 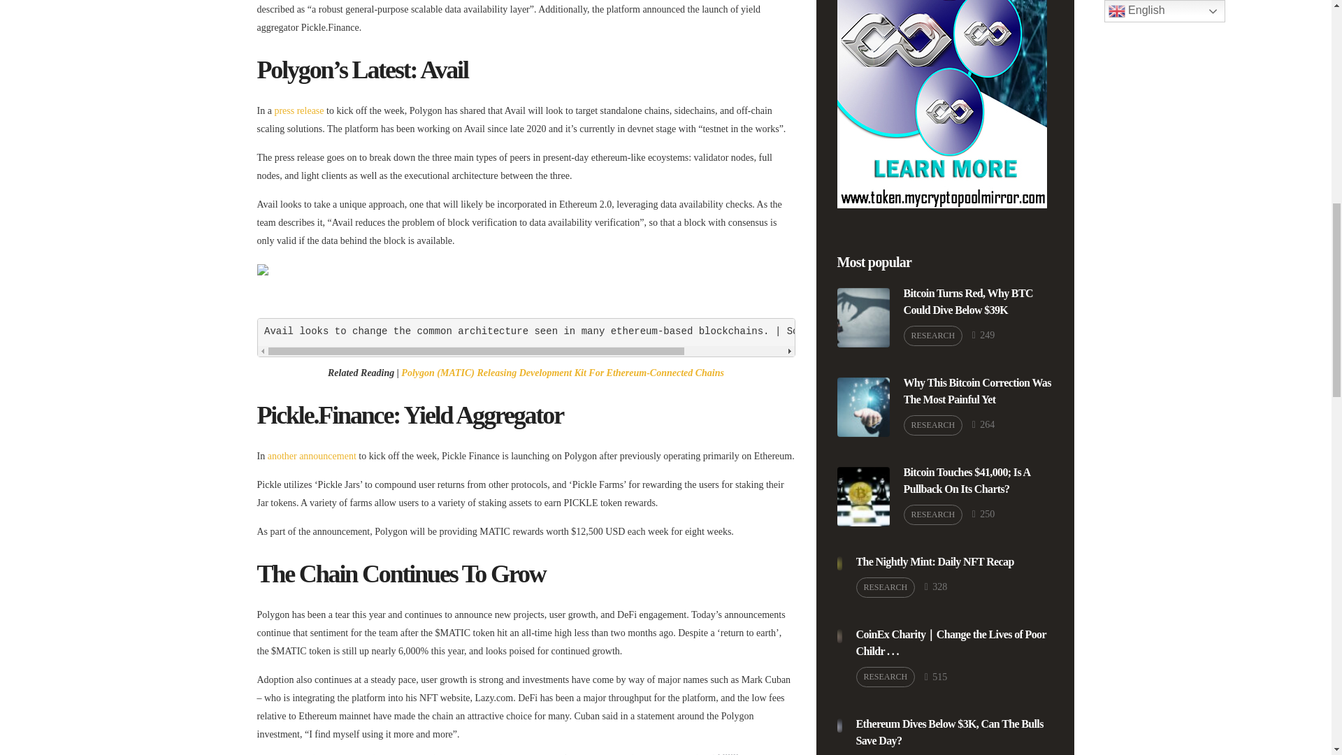 I want to click on Polygon Medium, so click(x=875, y=331).